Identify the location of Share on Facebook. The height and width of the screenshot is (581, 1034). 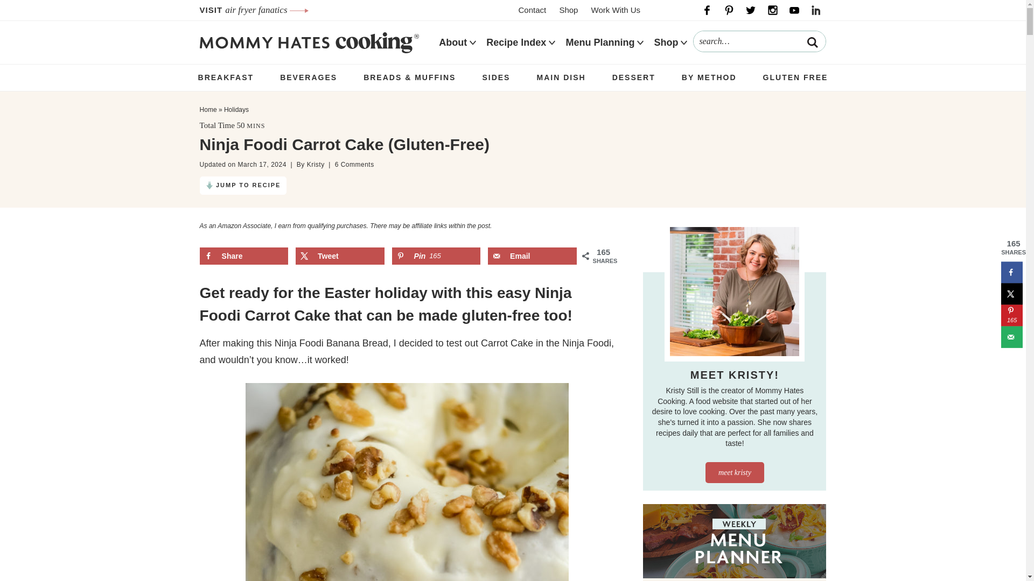
(243, 256).